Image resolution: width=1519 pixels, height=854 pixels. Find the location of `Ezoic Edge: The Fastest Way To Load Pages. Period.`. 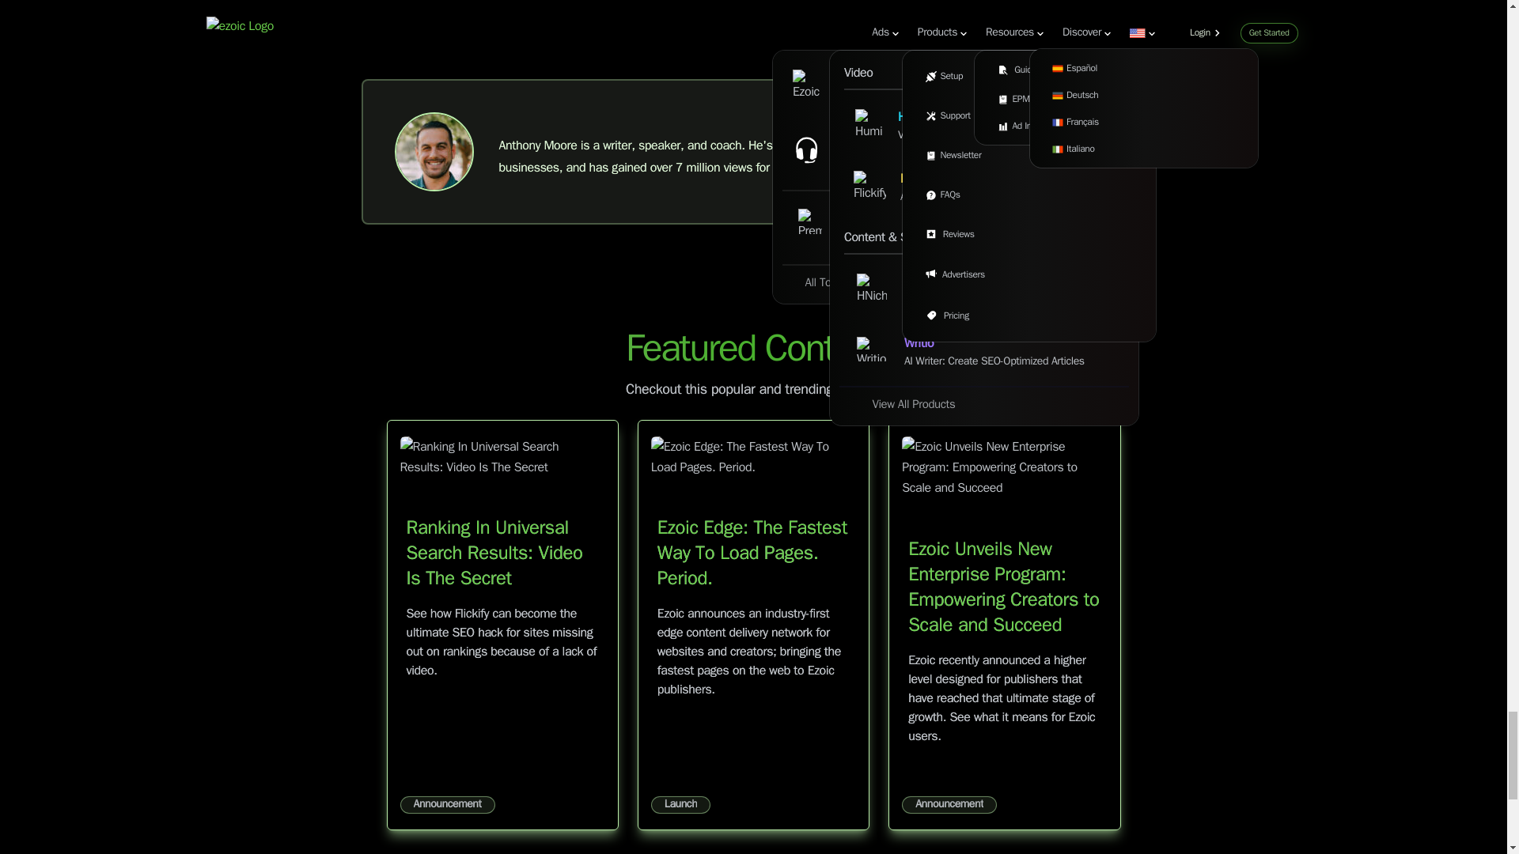

Ezoic Edge: The Fastest Way To Load Pages. Period. is located at coordinates (752, 554).